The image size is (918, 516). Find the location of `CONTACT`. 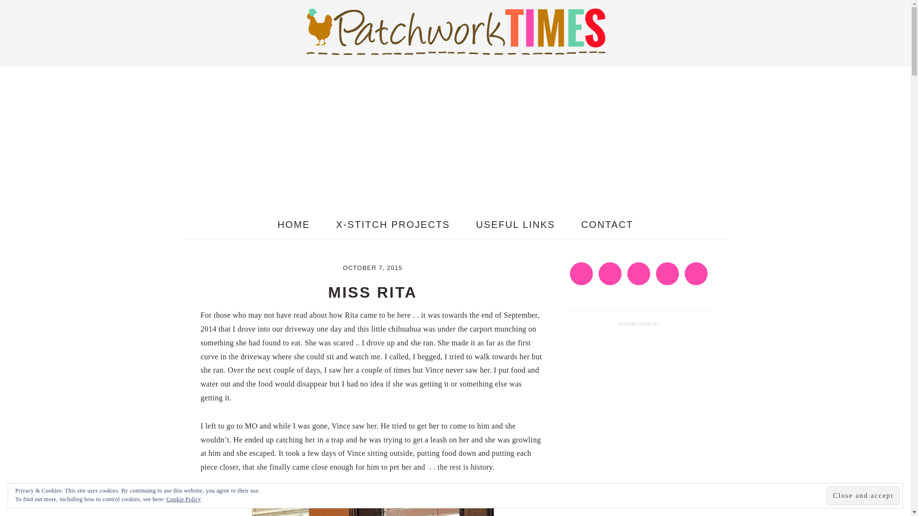

CONTACT is located at coordinates (607, 225).